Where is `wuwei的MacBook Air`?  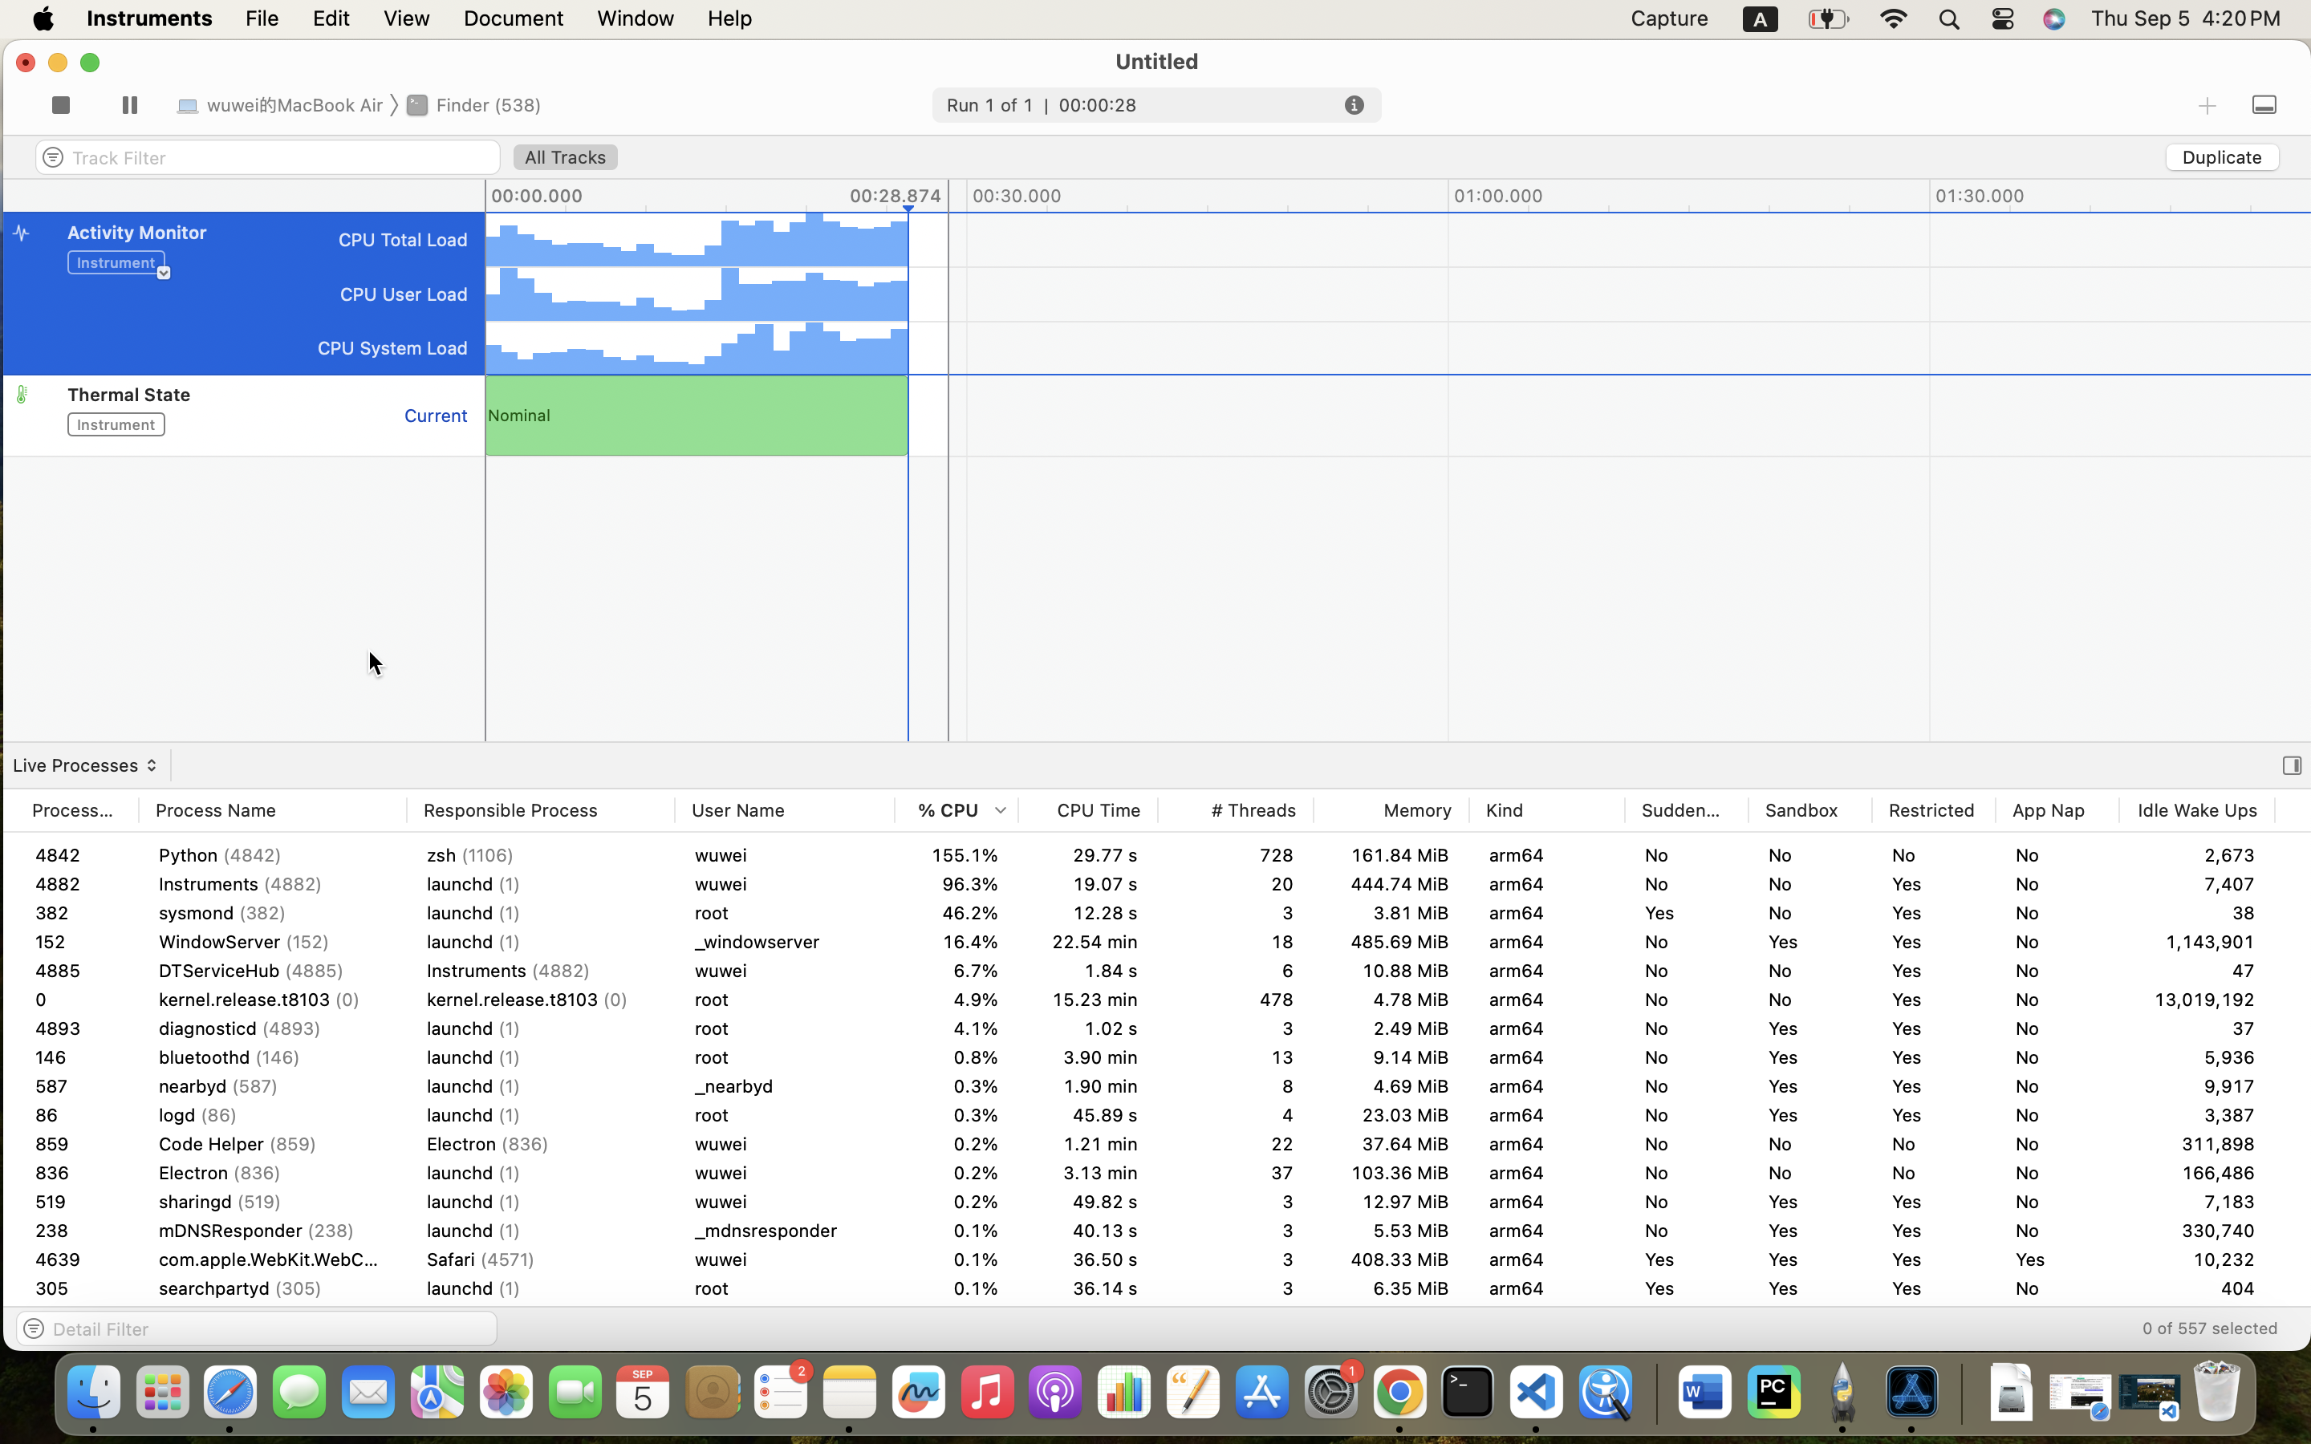
wuwei的MacBook Air is located at coordinates (282, 104).